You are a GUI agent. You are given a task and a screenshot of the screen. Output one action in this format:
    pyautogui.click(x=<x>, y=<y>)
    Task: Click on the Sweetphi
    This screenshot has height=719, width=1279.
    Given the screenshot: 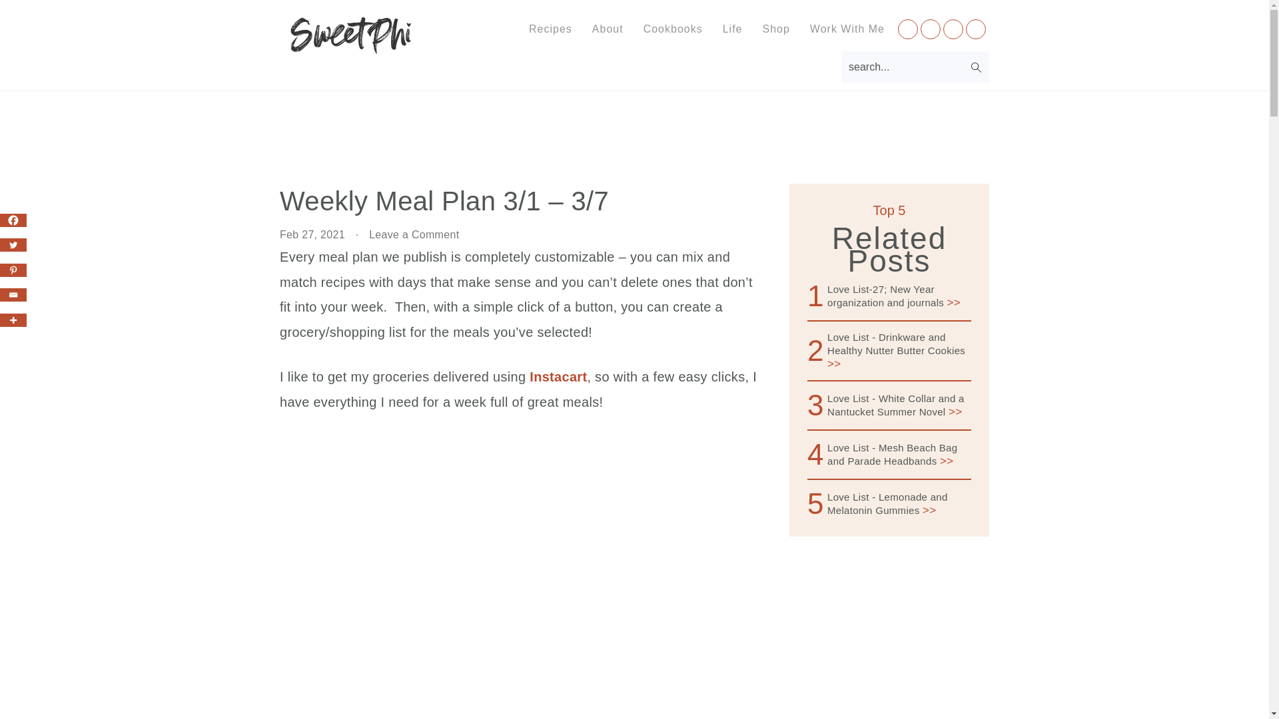 What is the action you would take?
    pyautogui.click(x=352, y=35)
    